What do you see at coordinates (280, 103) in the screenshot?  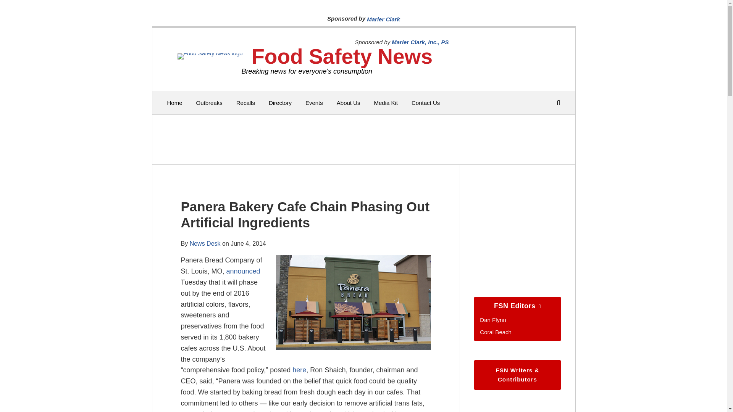 I see `Directory` at bounding box center [280, 103].